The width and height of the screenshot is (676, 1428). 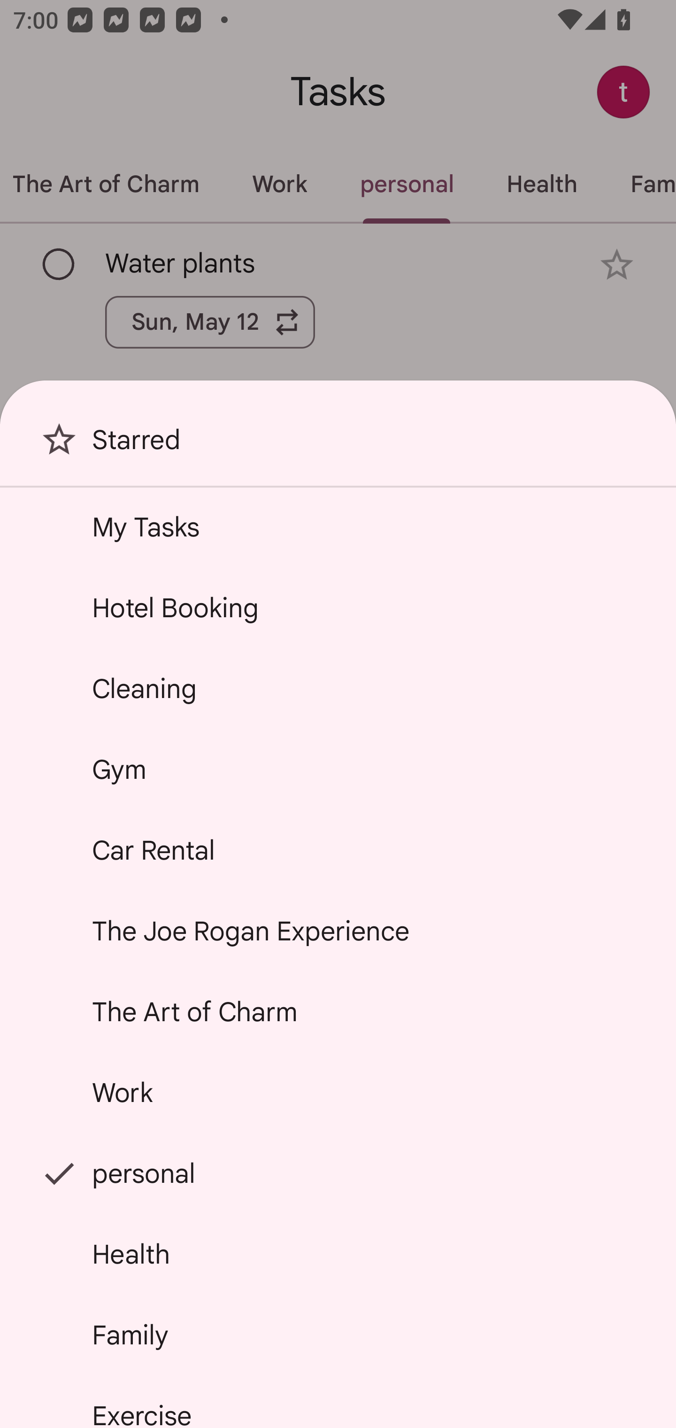 I want to click on Family, so click(x=338, y=1334).